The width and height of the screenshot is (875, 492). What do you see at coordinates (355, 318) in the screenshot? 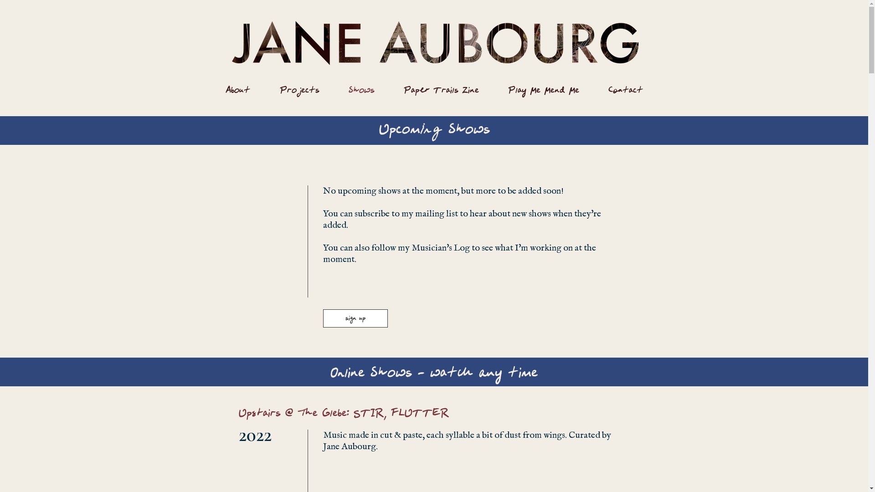
I see `sign up` at bounding box center [355, 318].